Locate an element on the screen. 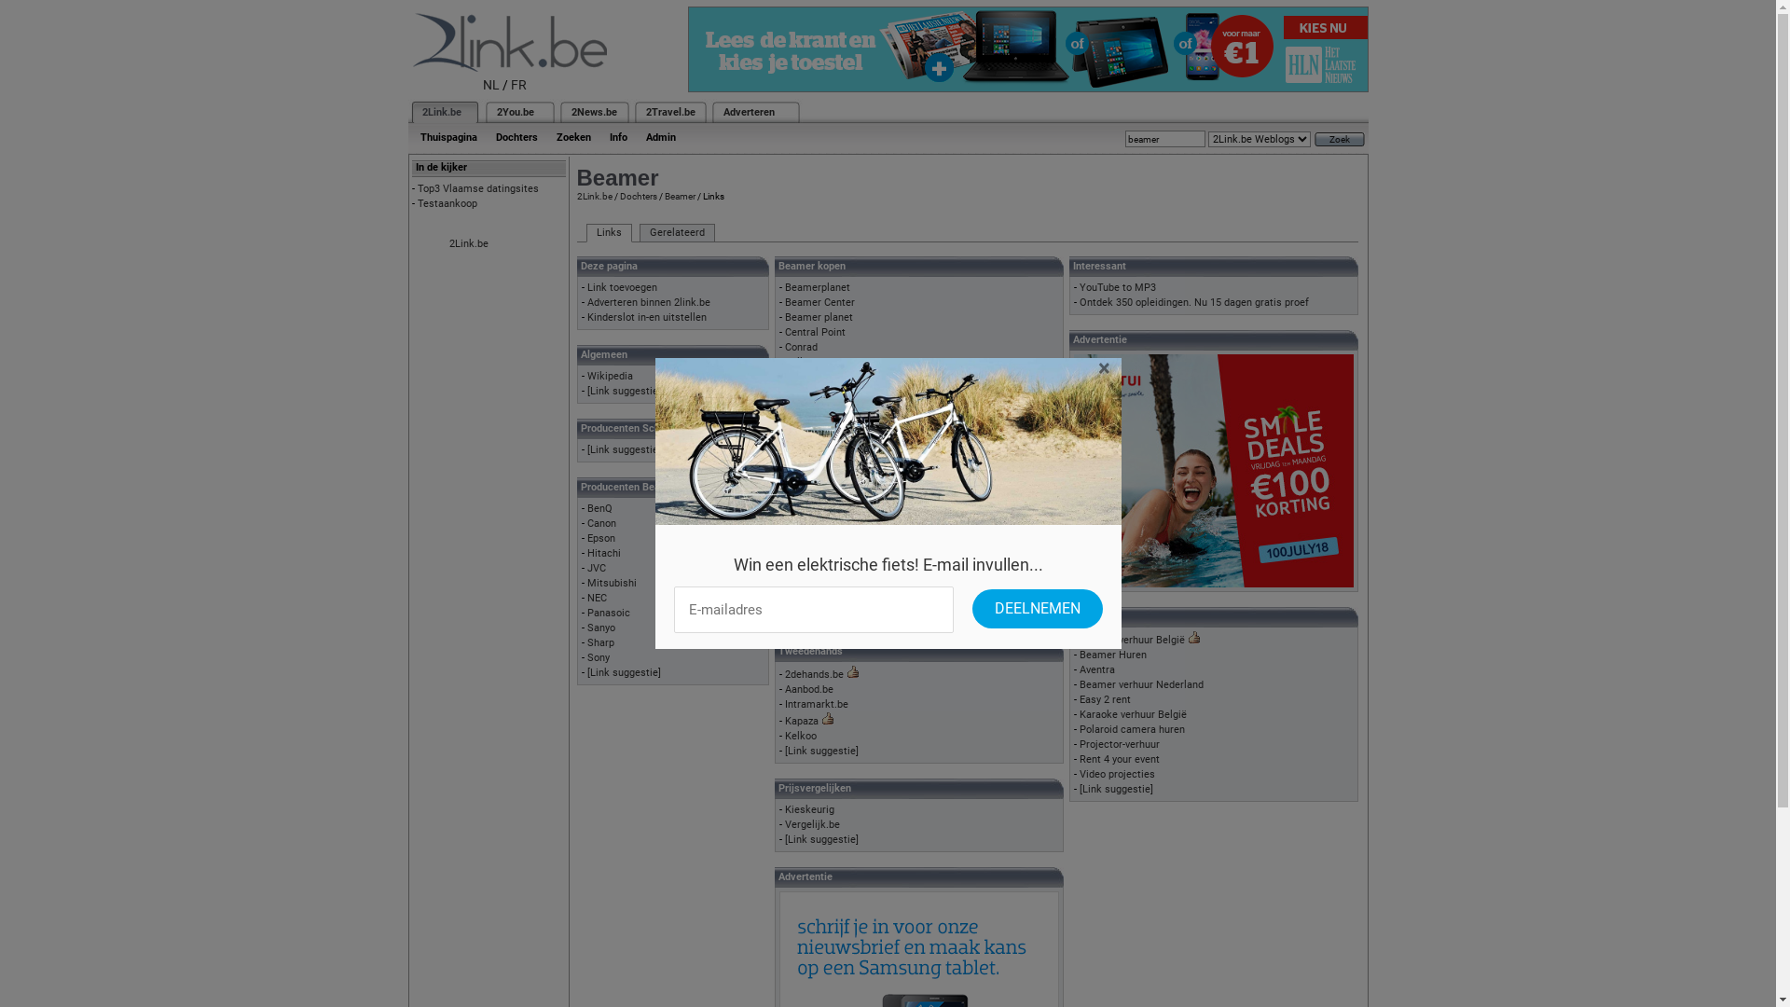 This screenshot has width=1790, height=1007. Sanyo is located at coordinates (601, 628).